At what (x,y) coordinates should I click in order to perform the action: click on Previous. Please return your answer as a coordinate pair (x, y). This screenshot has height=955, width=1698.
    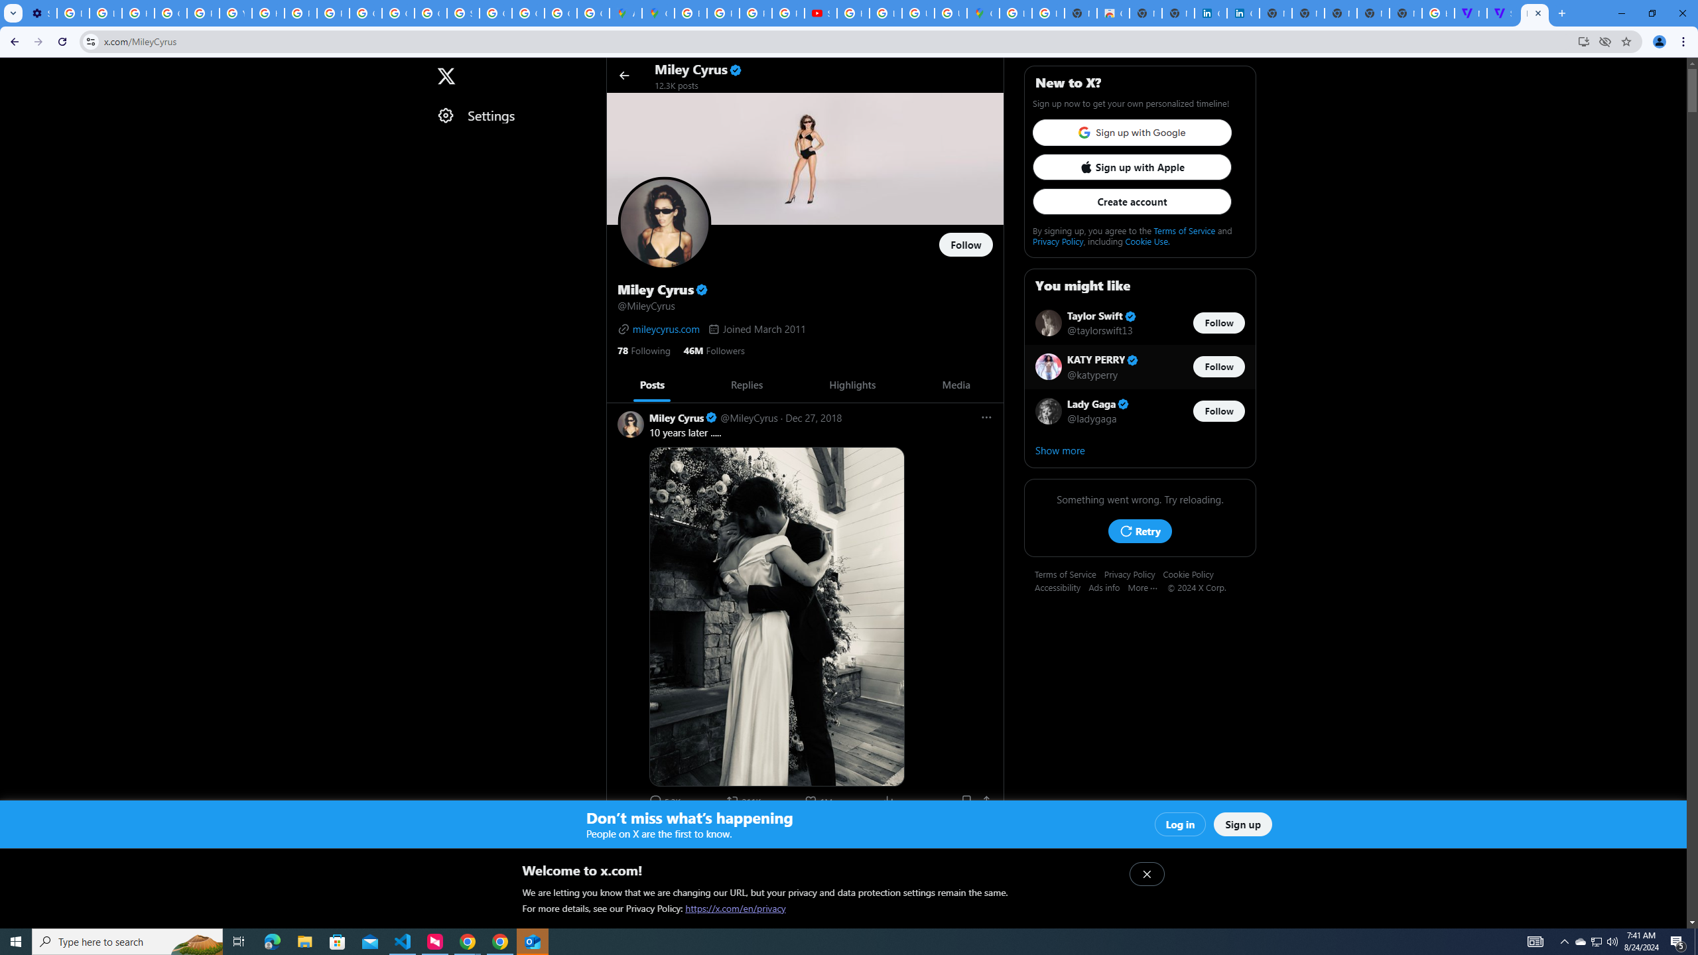
    Looking at the image, I should click on (621, 385).